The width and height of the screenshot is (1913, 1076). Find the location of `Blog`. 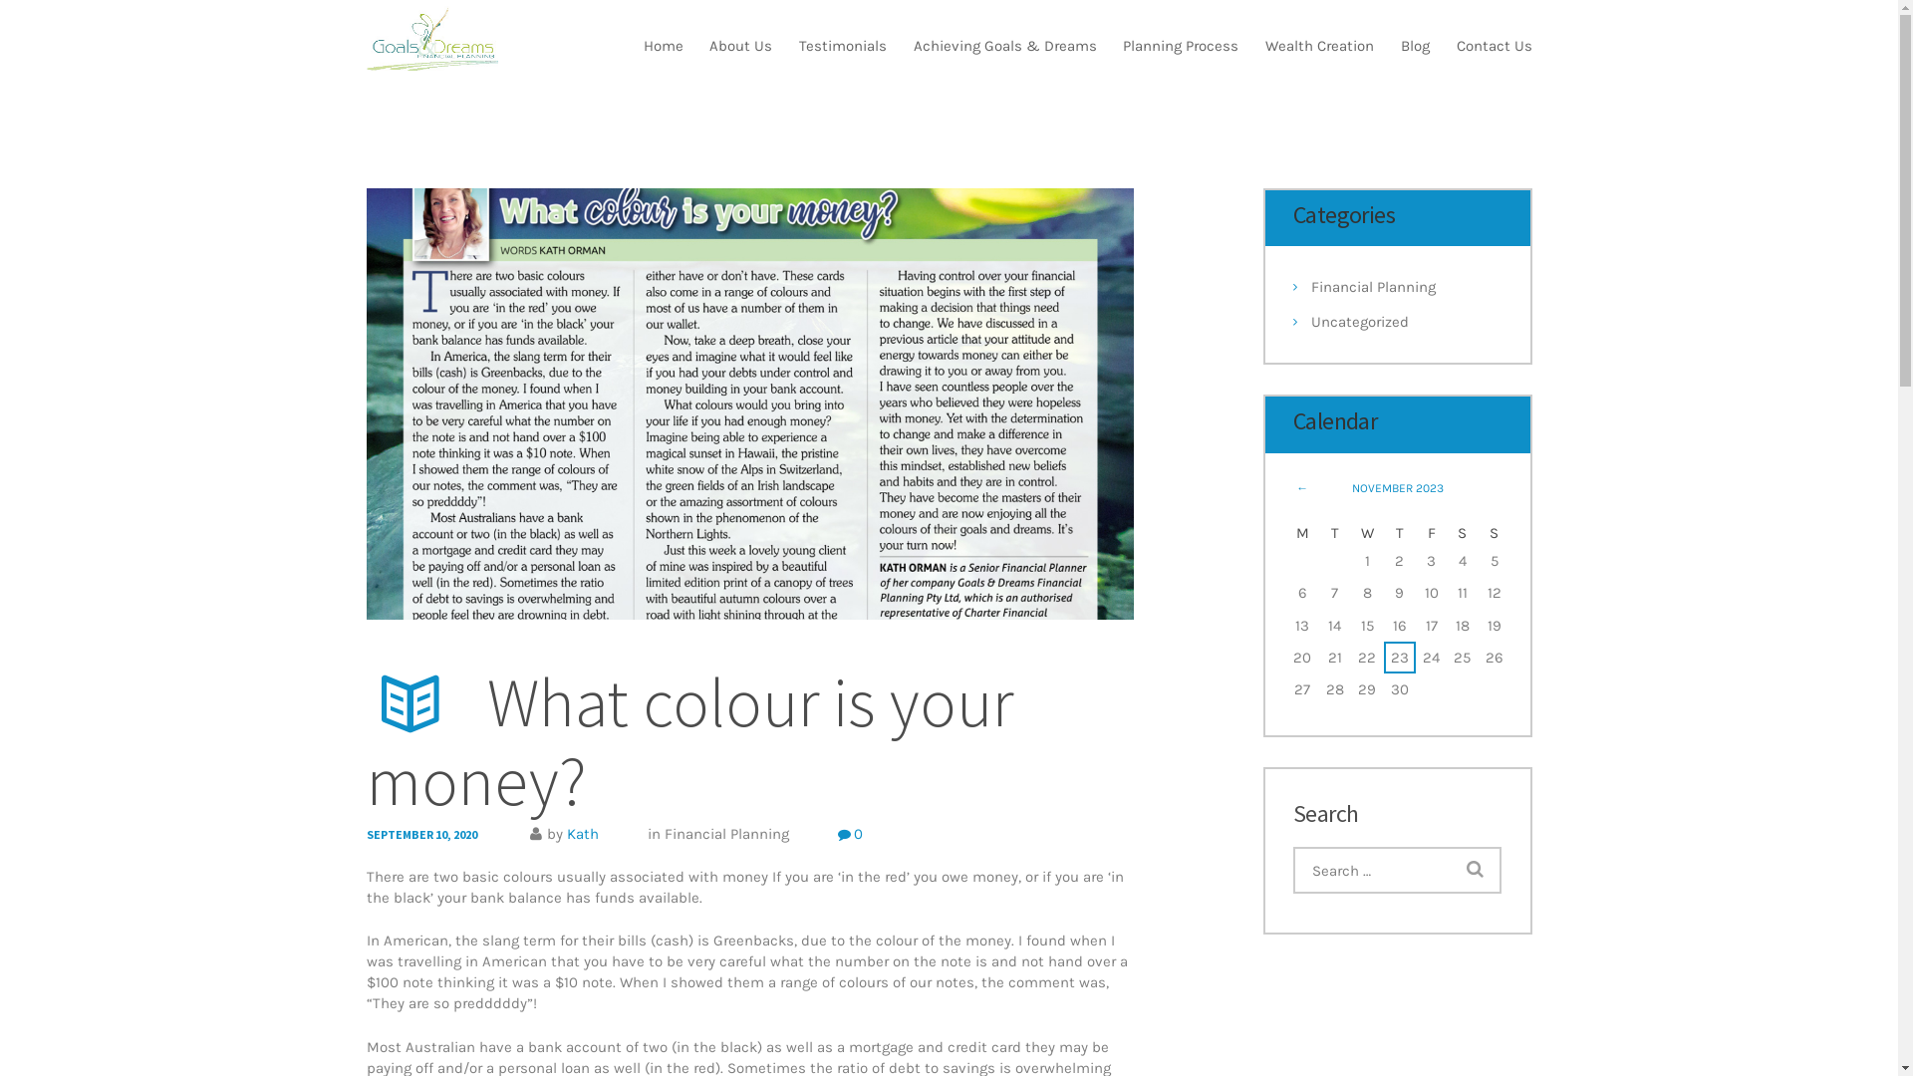

Blog is located at coordinates (1415, 46).